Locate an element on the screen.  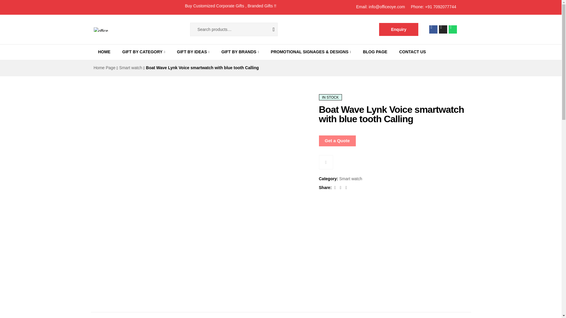
GIFT BY CATEGORY is located at coordinates (144, 52).